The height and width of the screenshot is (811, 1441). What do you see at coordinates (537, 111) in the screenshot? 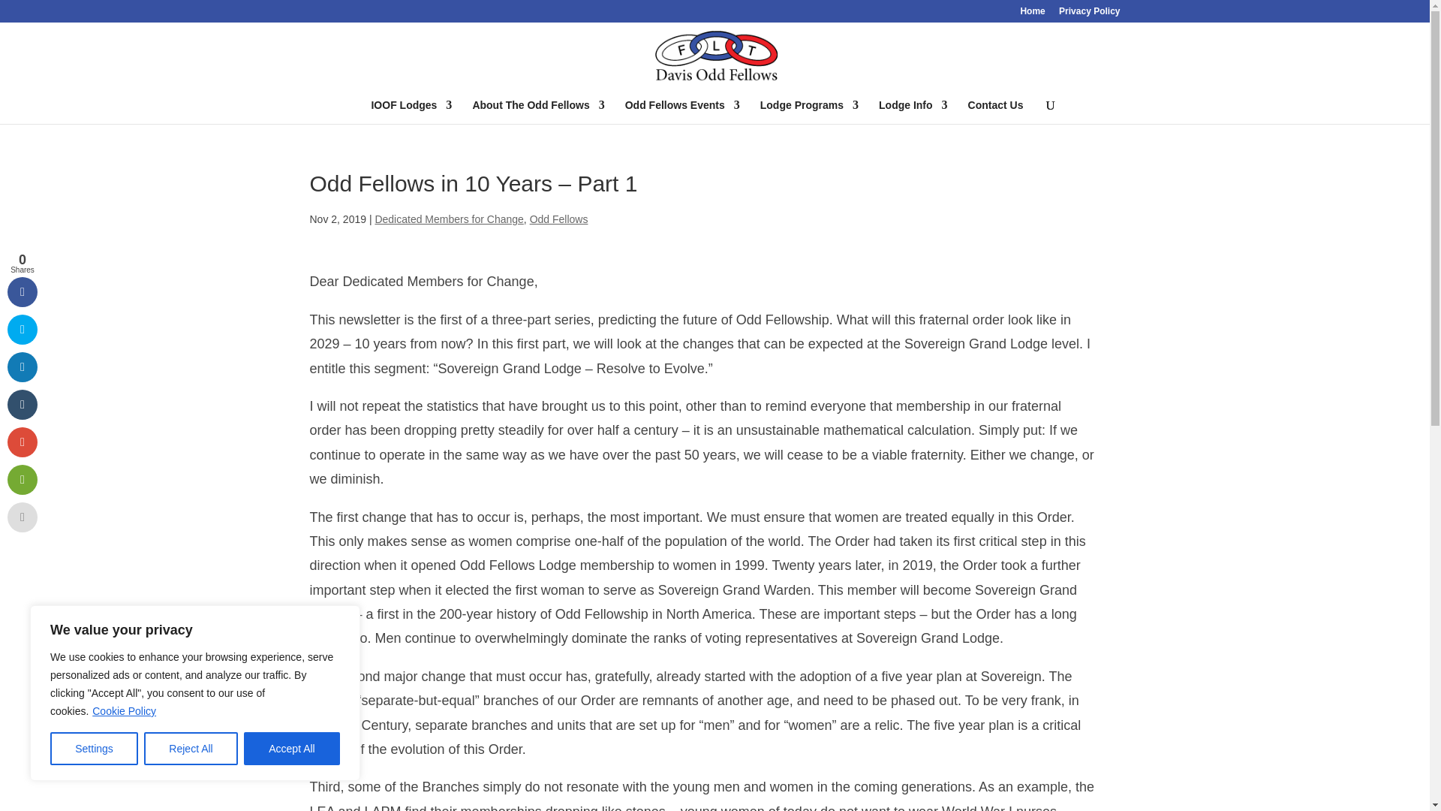
I see `Information about the Davis Odd Fellows` at bounding box center [537, 111].